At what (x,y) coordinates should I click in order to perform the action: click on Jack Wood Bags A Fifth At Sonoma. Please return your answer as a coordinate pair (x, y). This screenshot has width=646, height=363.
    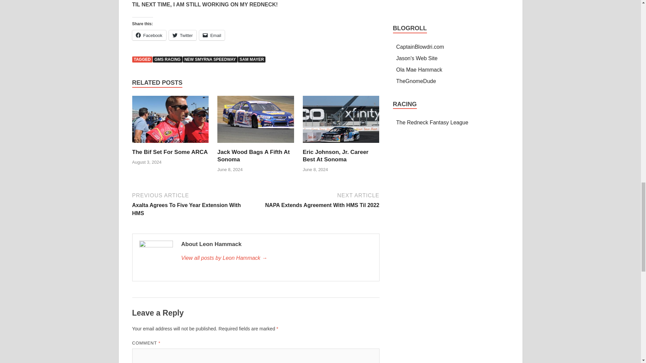
    Looking at the image, I should click on (149, 35).